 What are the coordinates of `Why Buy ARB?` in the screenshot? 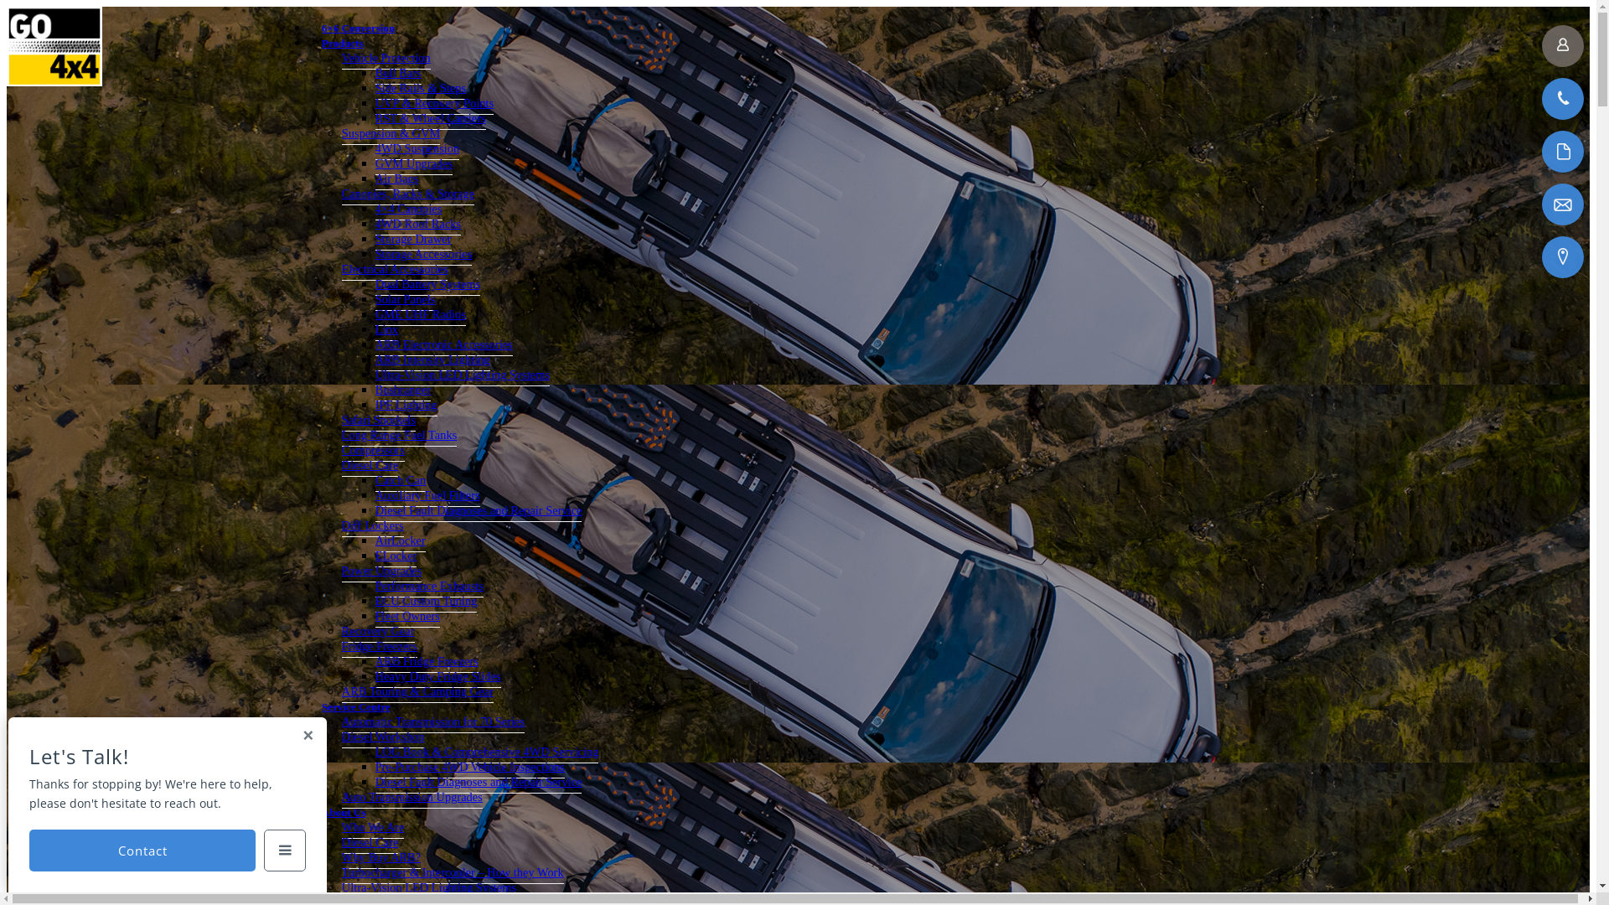 It's located at (381, 858).